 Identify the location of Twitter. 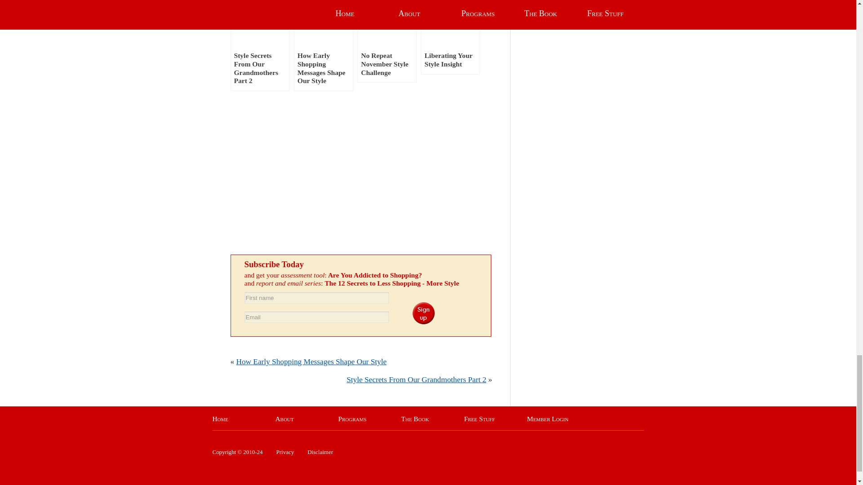
(299, 136).